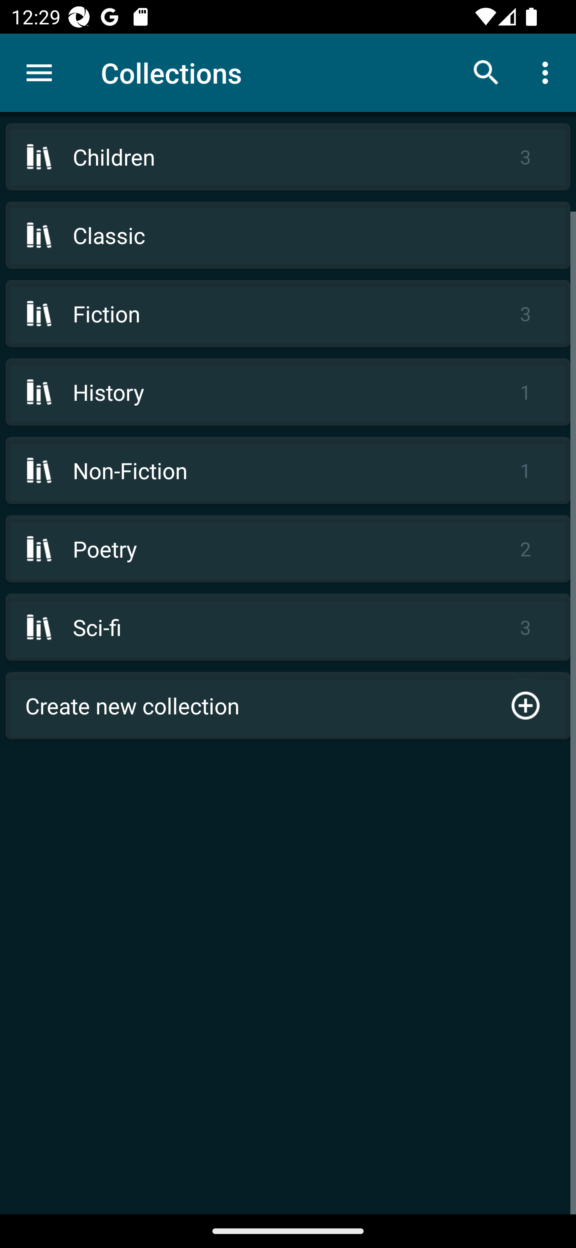  Describe the element at coordinates (288, 313) in the screenshot. I see `Fiction 3` at that location.